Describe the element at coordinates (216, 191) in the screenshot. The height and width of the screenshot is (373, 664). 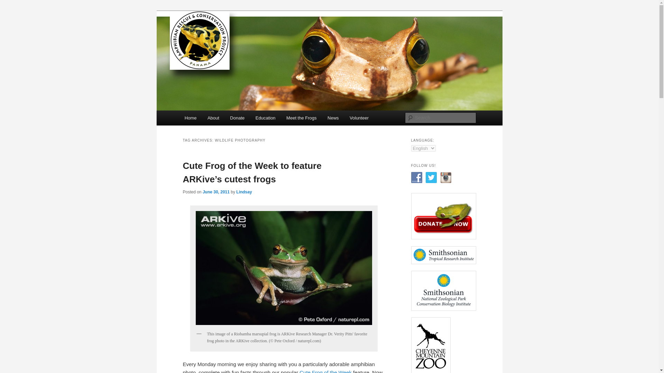
I see `June 30, 2011` at that location.